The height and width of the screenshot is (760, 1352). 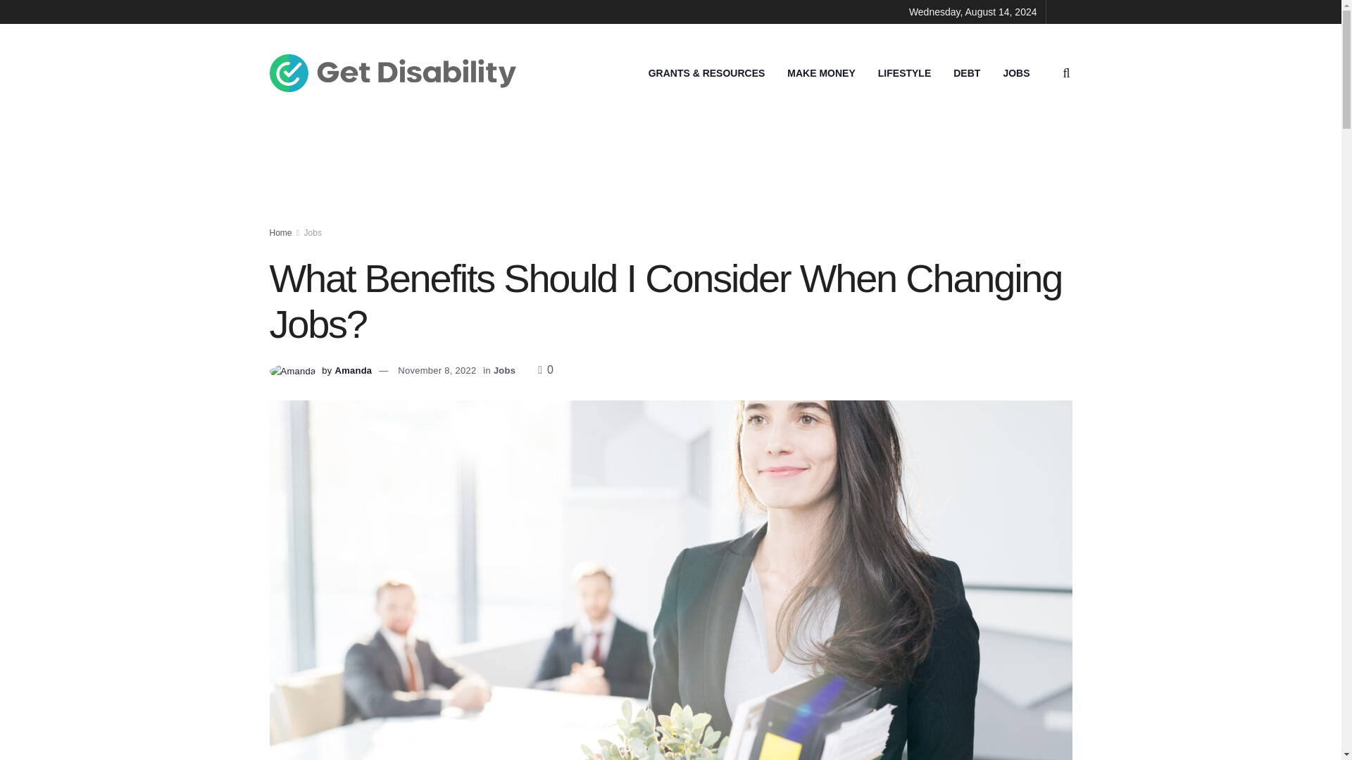 I want to click on LIFESTYLE, so click(x=904, y=72).